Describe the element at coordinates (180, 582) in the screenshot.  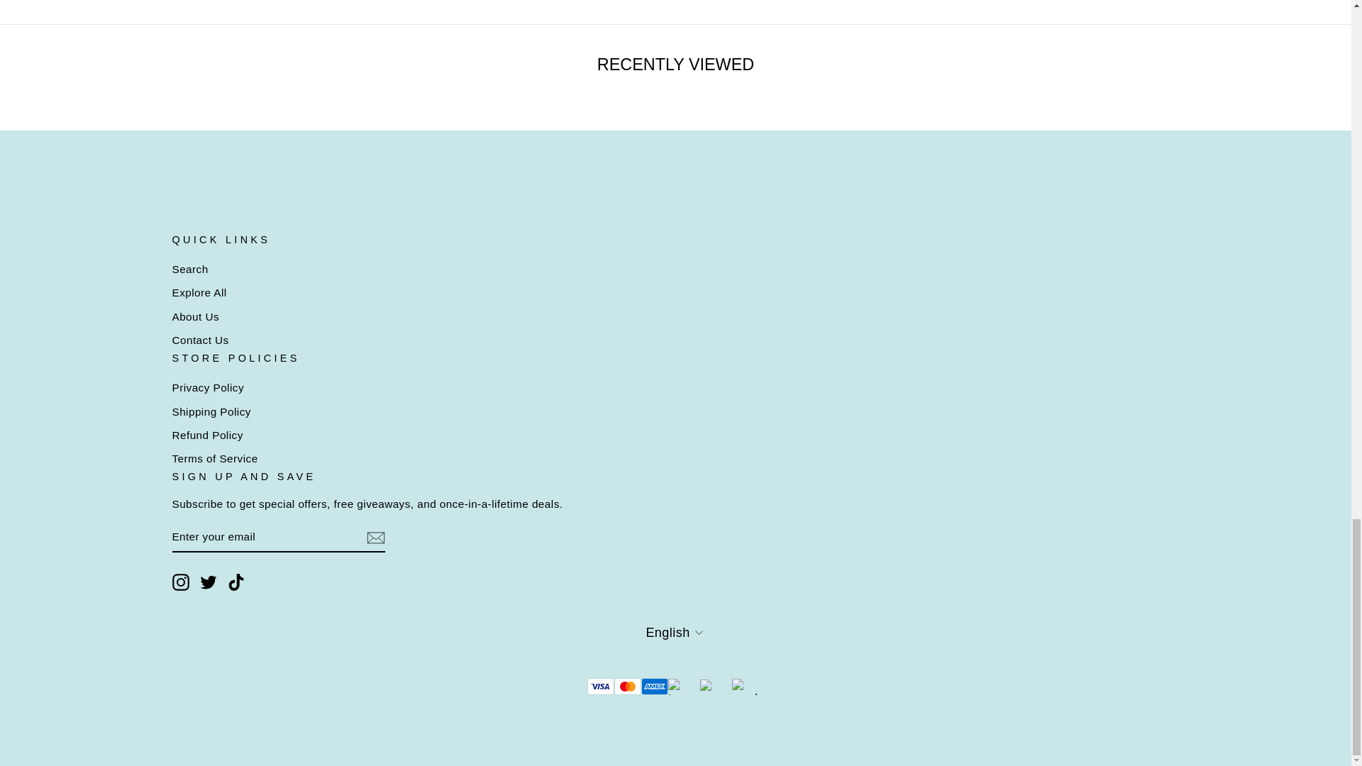
I see `PartyExperts on Instagram` at that location.